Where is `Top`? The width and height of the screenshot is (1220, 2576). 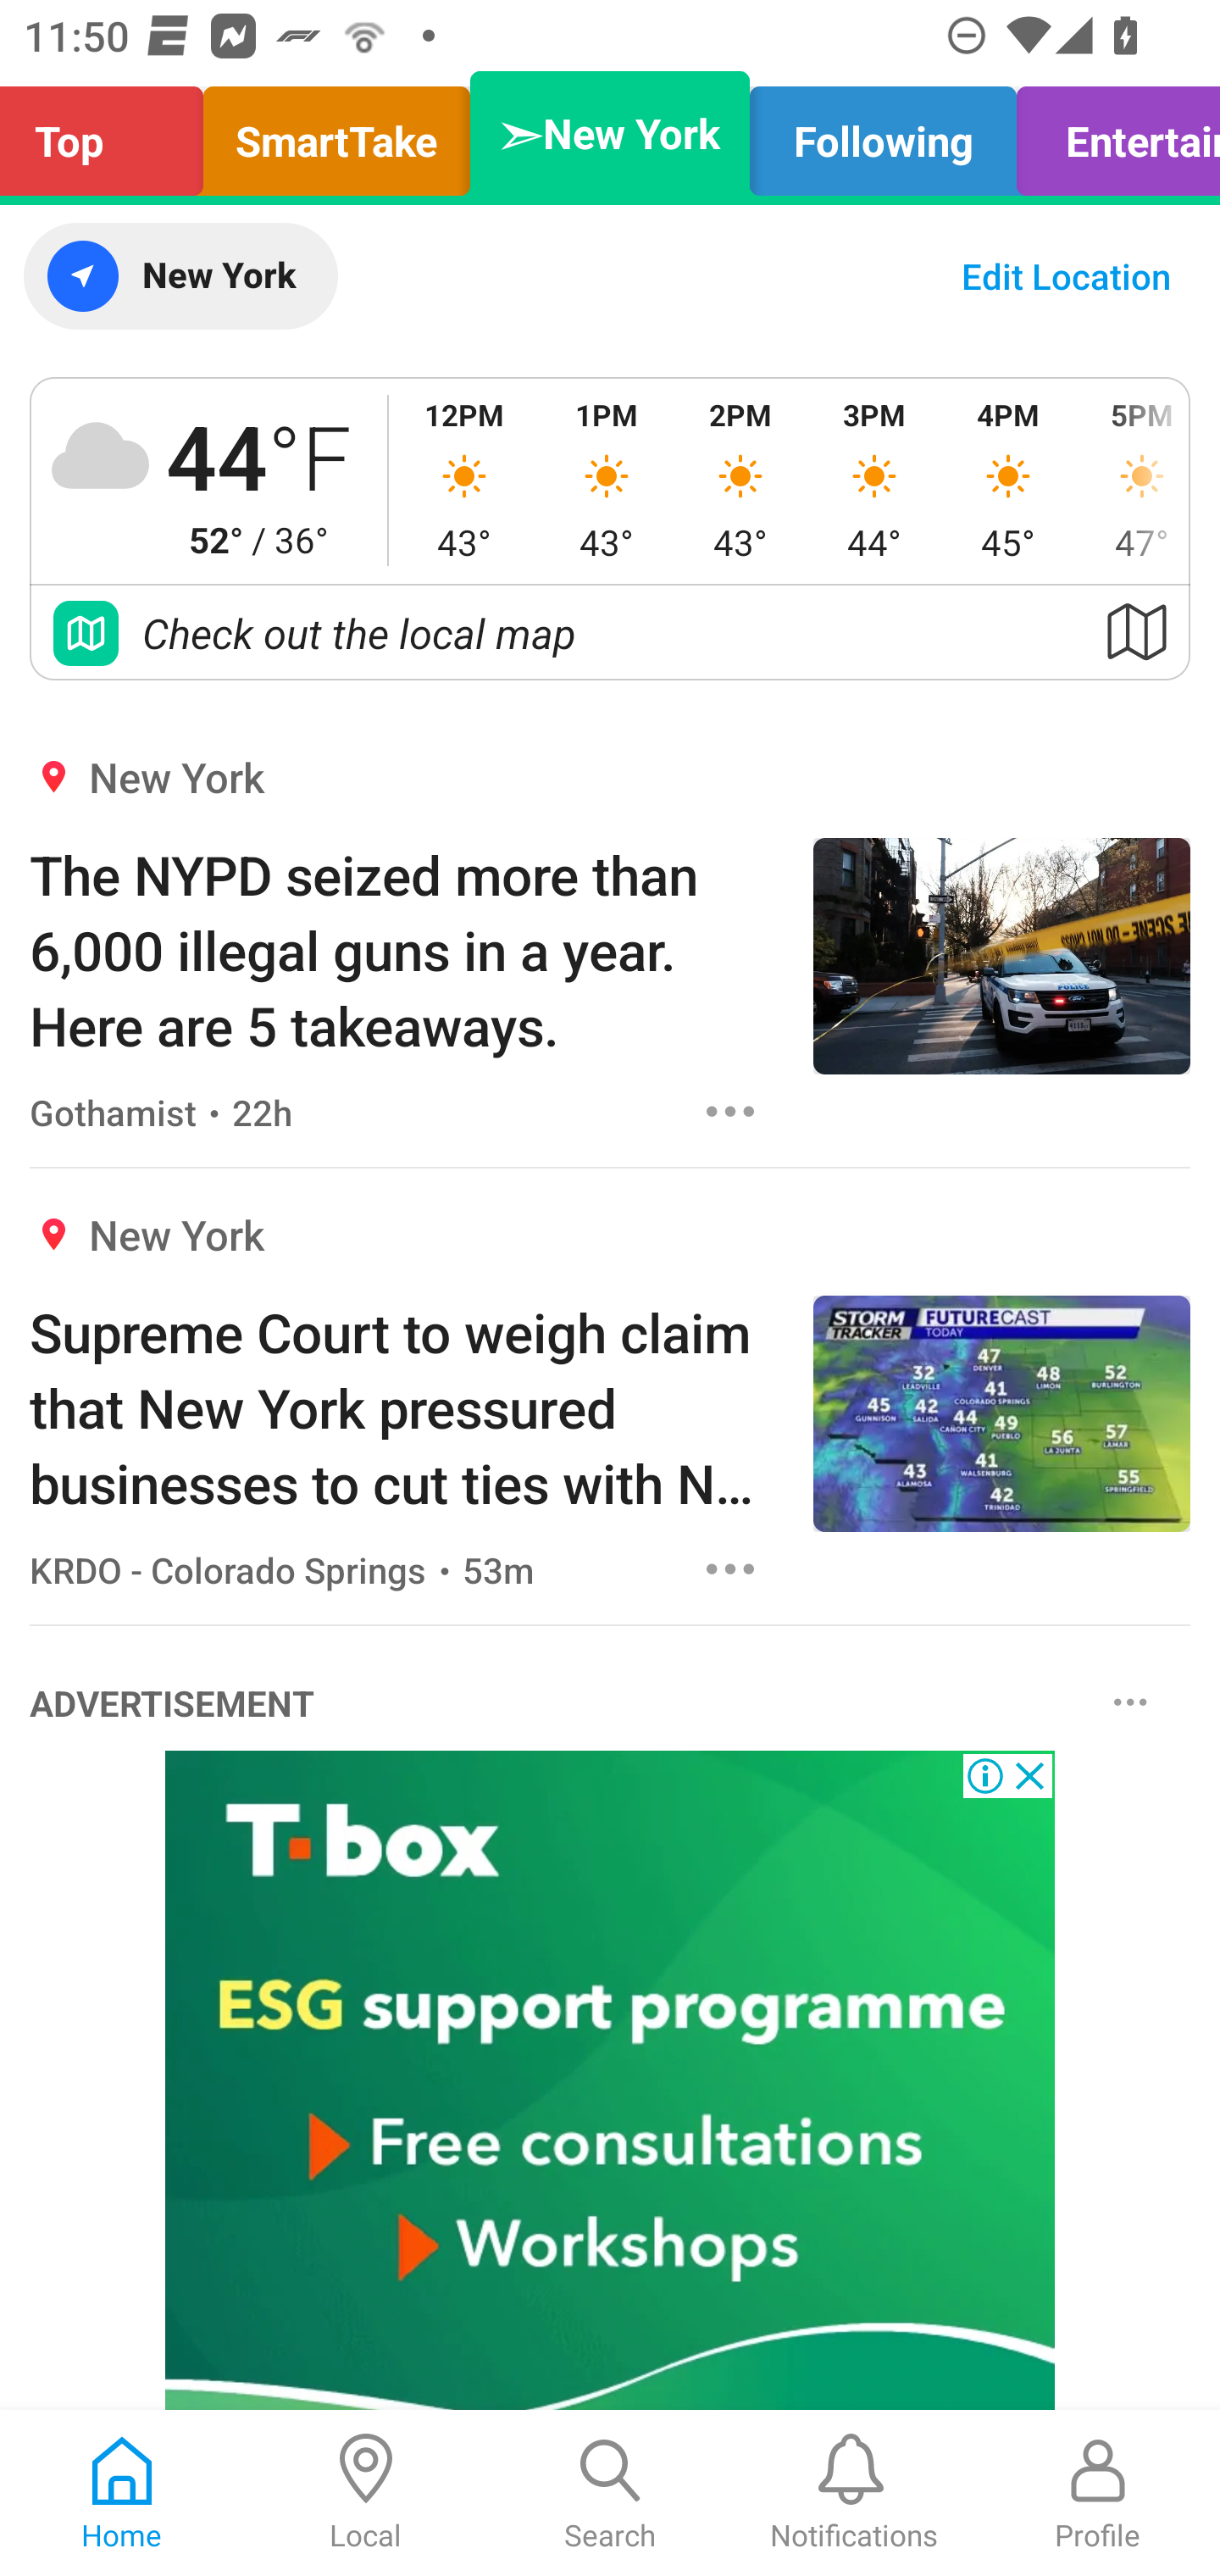 Top is located at coordinates (110, 134).